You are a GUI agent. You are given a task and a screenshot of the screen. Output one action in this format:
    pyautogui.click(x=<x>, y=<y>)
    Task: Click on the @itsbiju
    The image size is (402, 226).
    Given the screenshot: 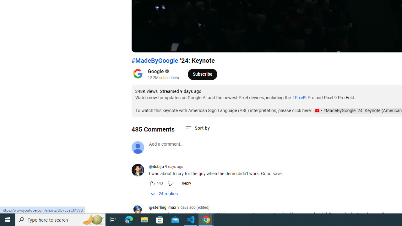 What is the action you would take?
    pyautogui.click(x=140, y=171)
    